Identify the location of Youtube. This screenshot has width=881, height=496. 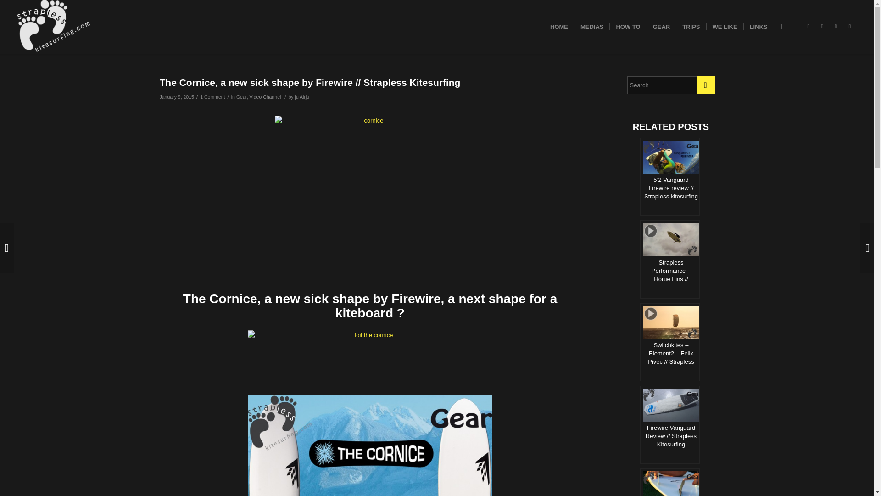
(836, 27).